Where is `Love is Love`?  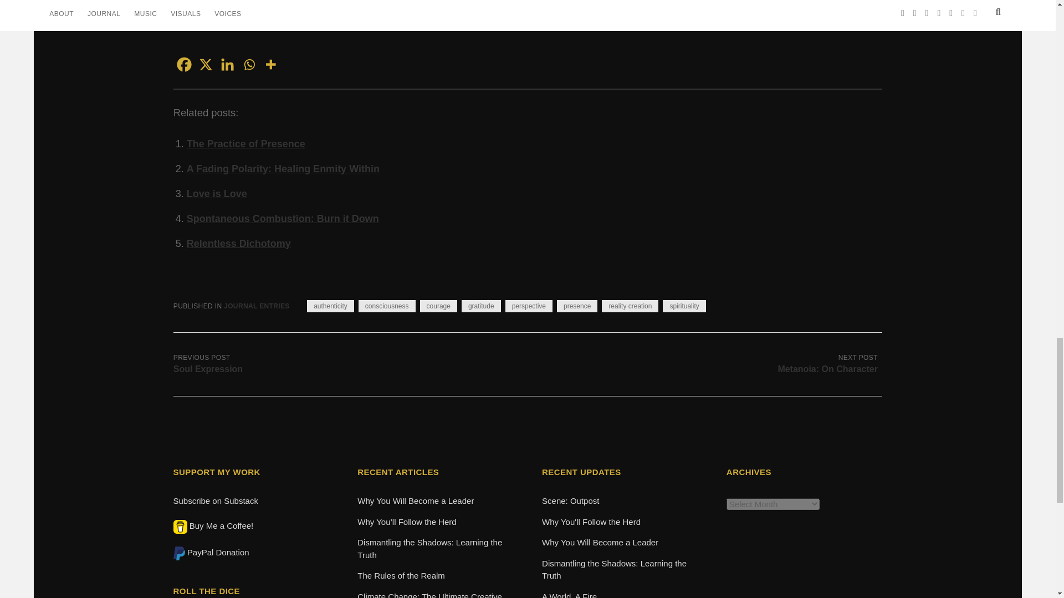 Love is Love is located at coordinates (217, 194).